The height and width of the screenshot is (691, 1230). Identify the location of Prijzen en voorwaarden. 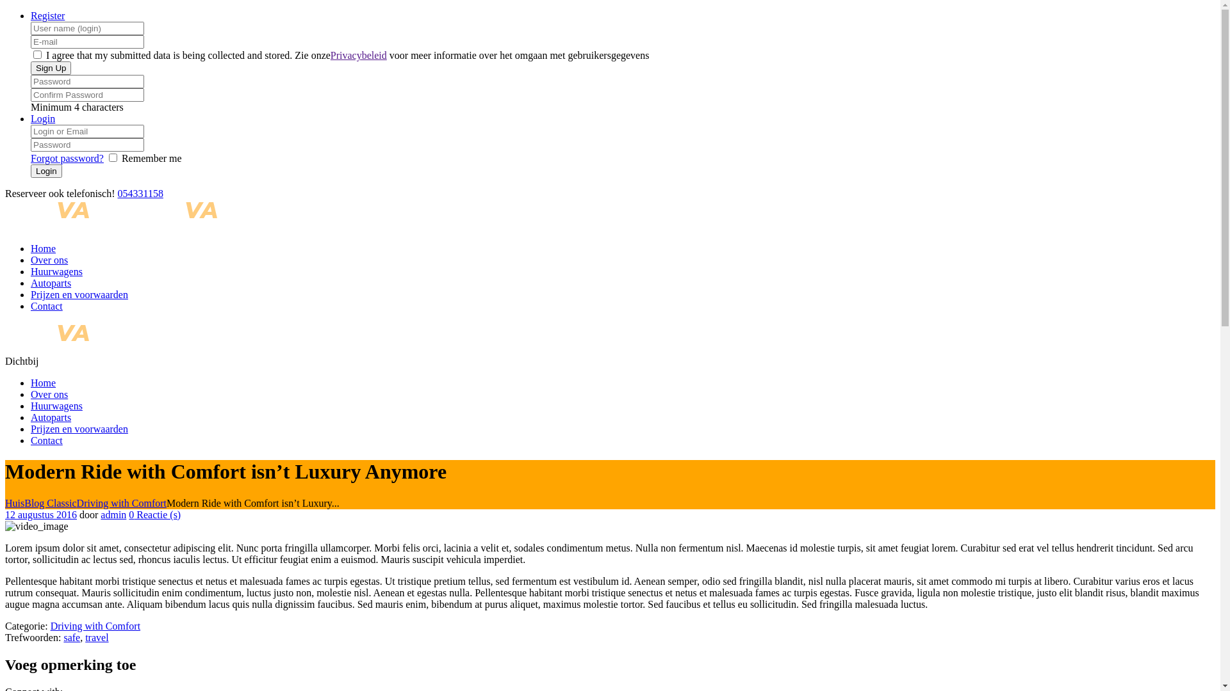
(79, 429).